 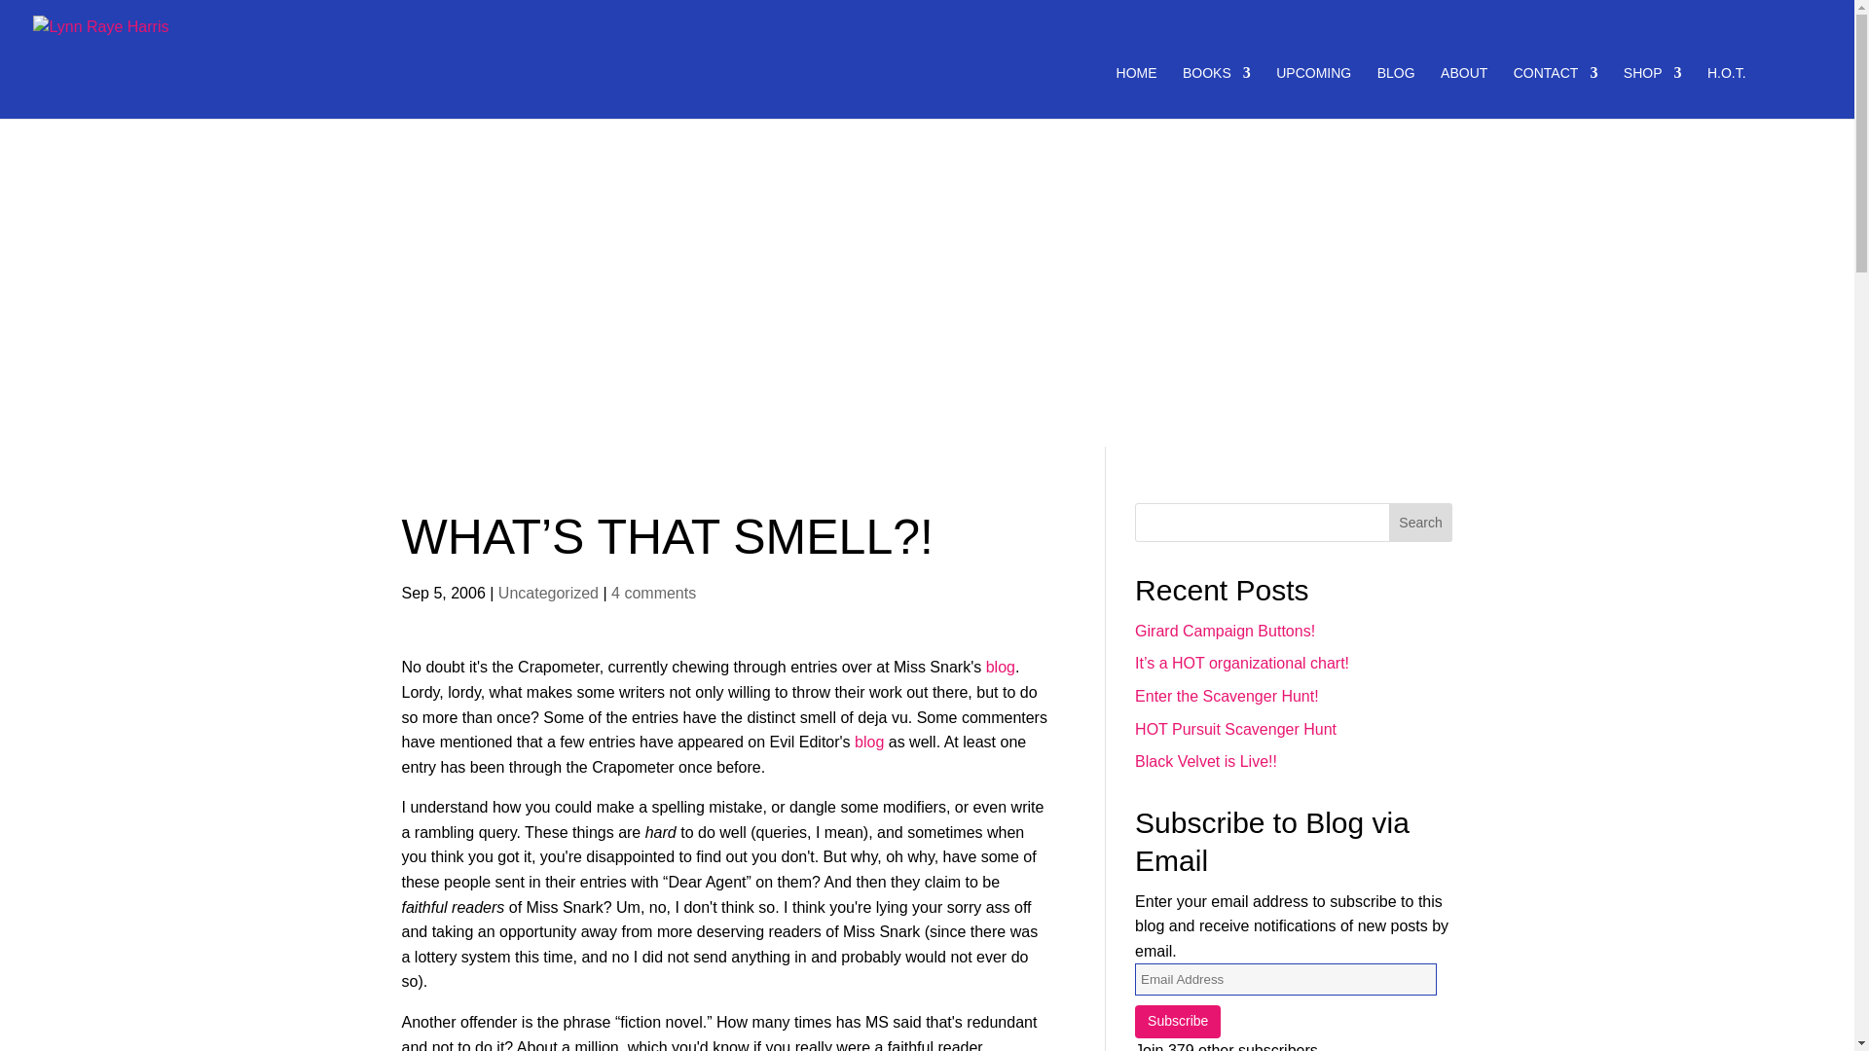 What do you see at coordinates (868, 742) in the screenshot?
I see `blog` at bounding box center [868, 742].